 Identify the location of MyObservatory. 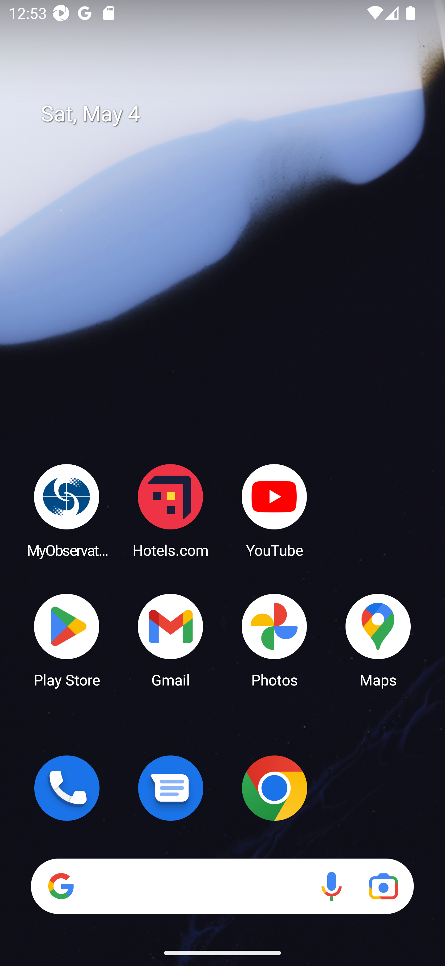
(67, 510).